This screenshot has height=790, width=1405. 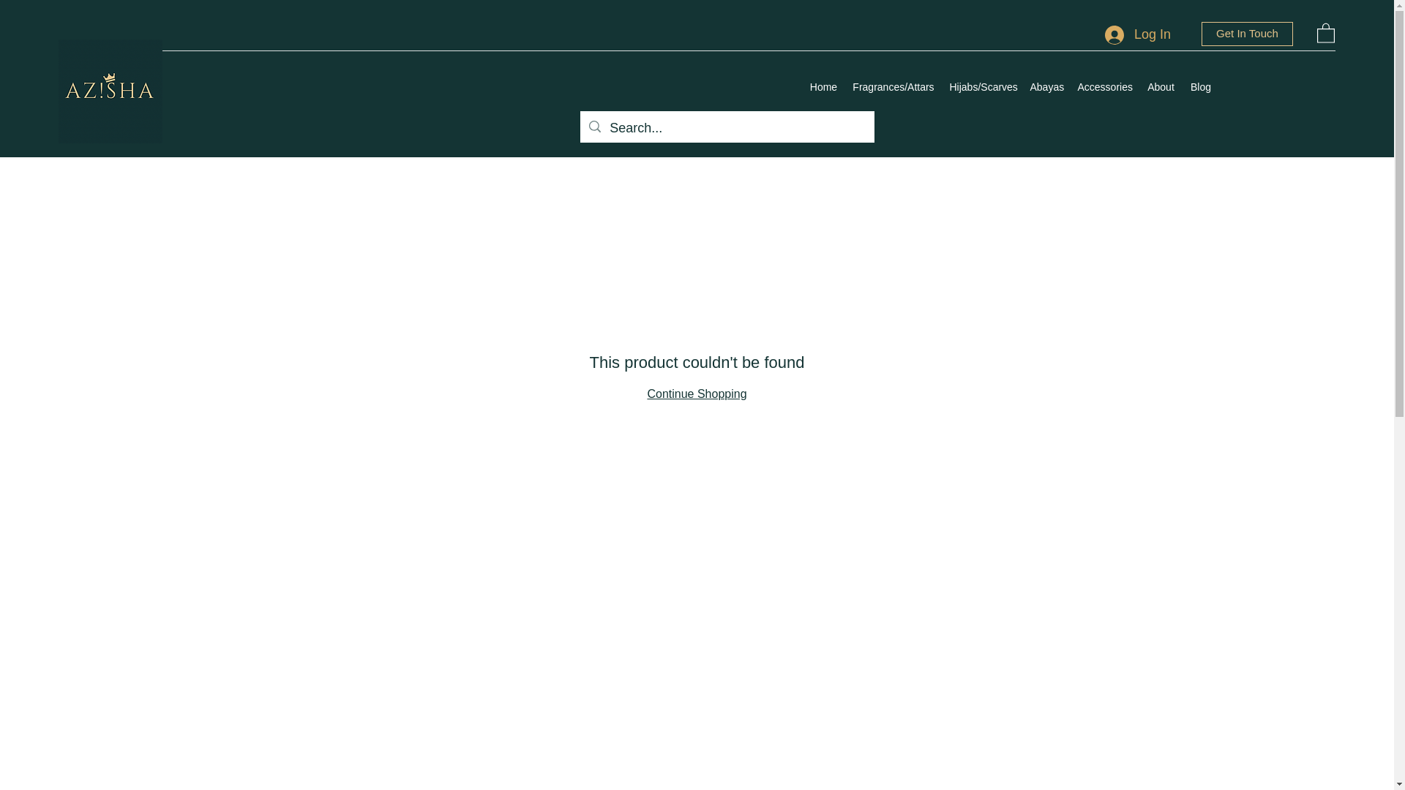 I want to click on Get In Touch, so click(x=1247, y=34).